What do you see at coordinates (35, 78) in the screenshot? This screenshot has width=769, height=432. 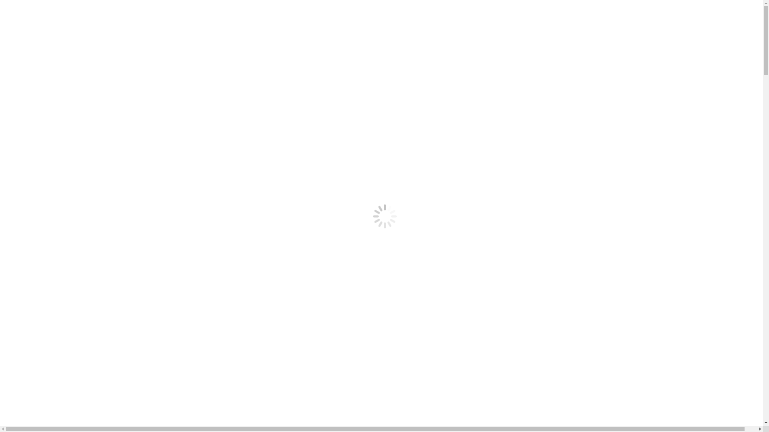 I see `Search` at bounding box center [35, 78].